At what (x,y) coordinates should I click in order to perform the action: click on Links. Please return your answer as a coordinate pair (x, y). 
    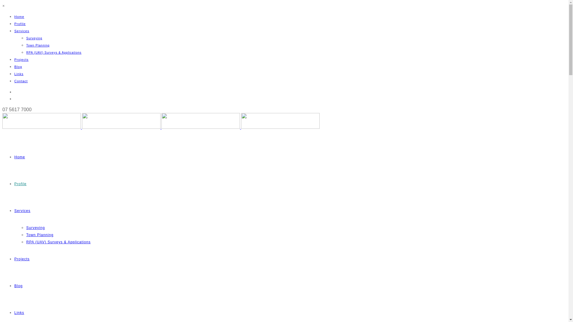
    Looking at the image, I should click on (19, 74).